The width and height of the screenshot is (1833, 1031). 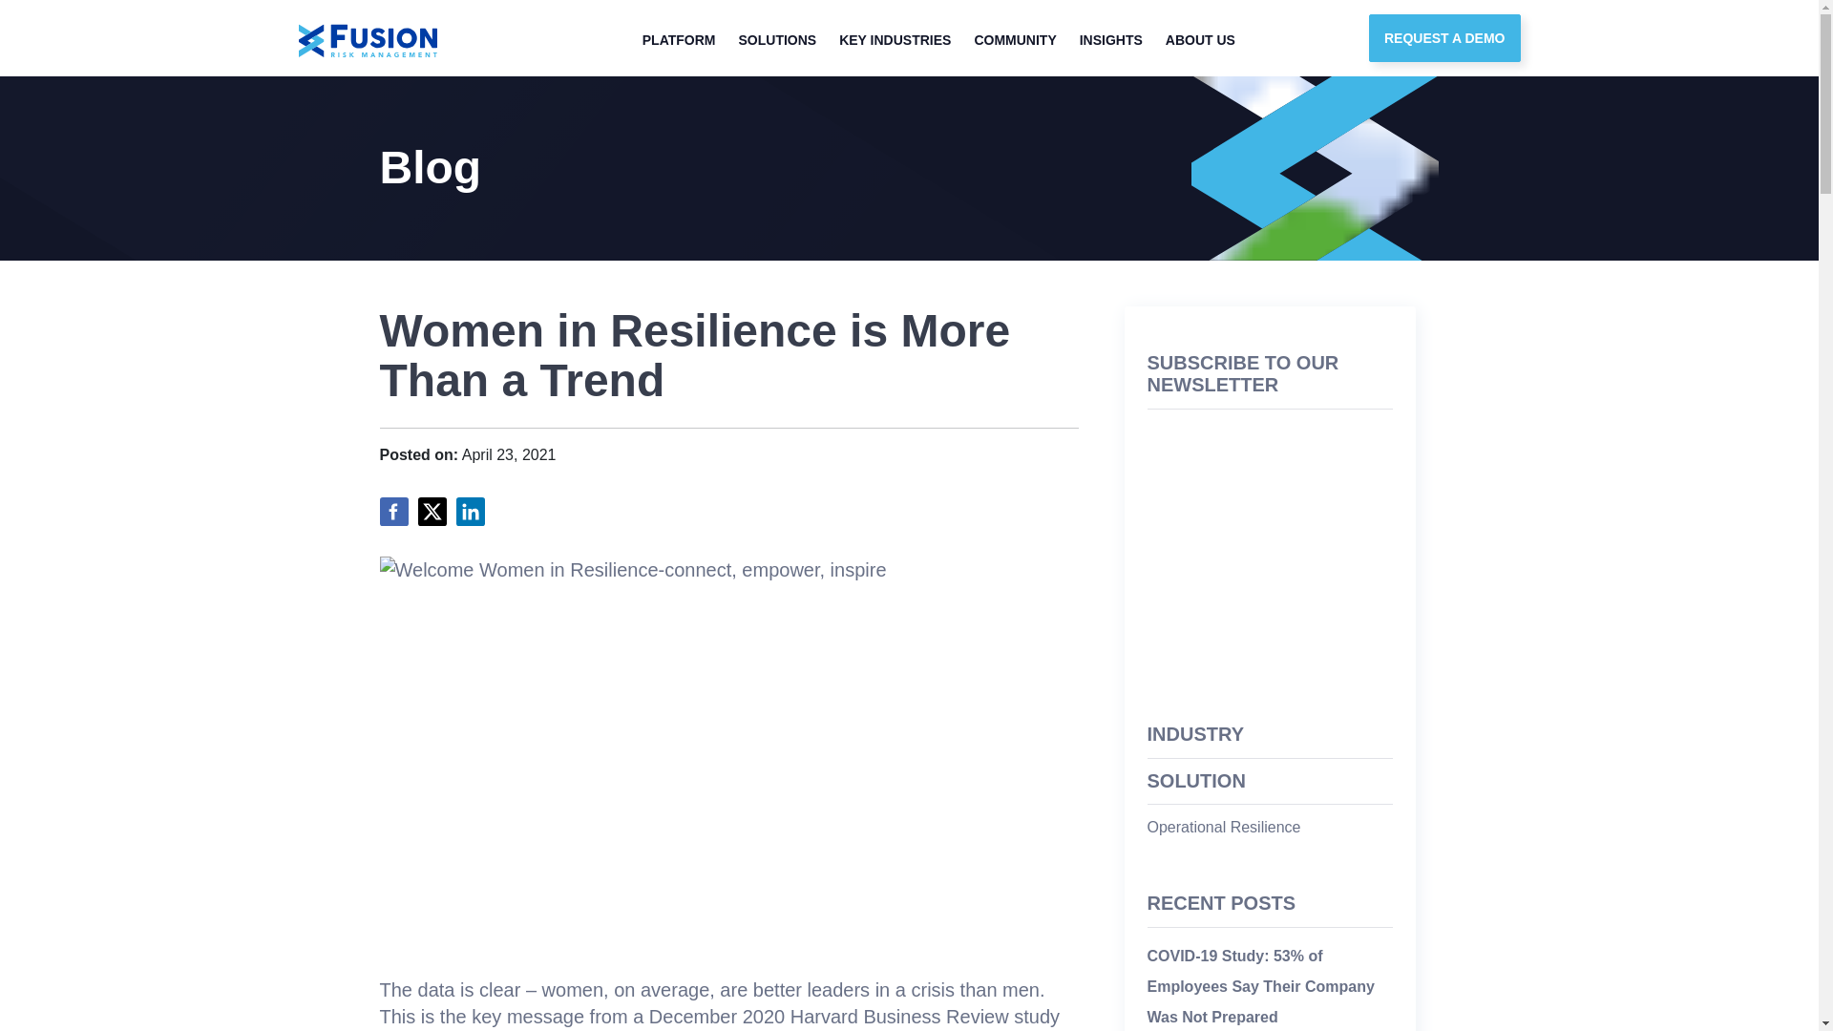 What do you see at coordinates (367, 40) in the screenshot?
I see `Fusion Risk Management` at bounding box center [367, 40].